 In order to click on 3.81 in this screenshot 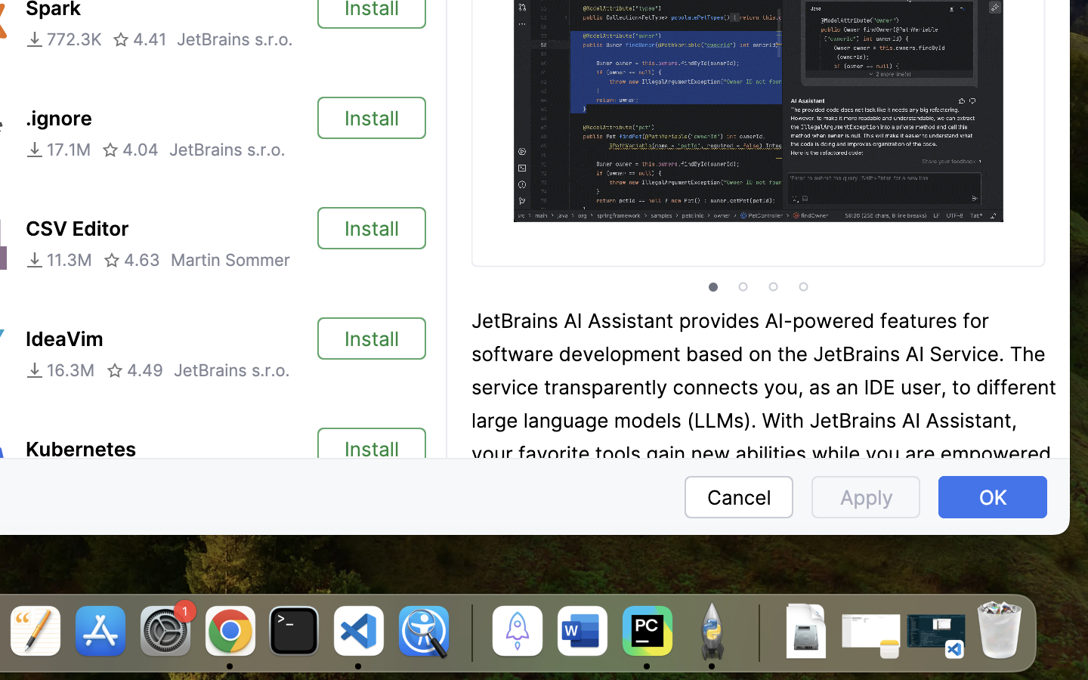, I will do `click(124, 481)`.